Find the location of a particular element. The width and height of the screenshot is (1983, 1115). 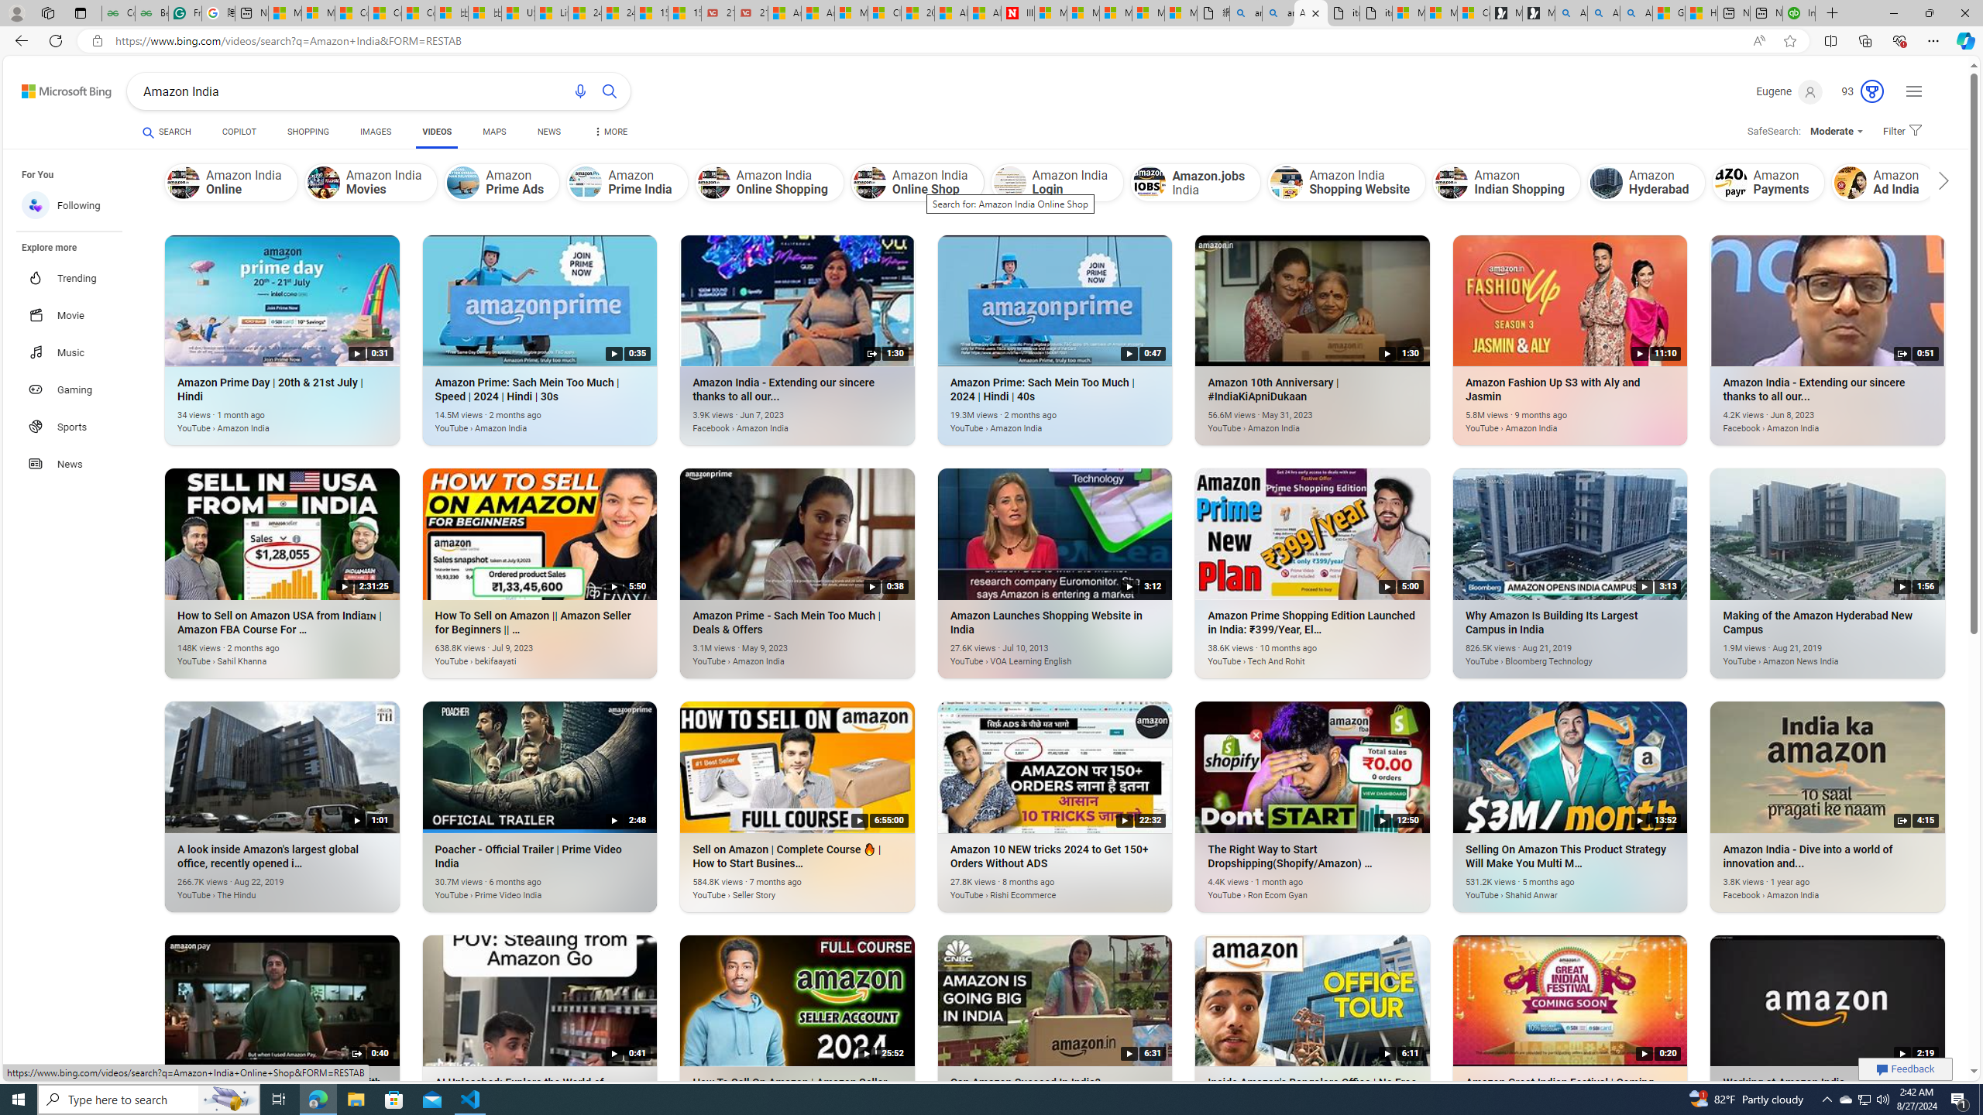

Amazon India Shopping Website is located at coordinates (1286, 182).